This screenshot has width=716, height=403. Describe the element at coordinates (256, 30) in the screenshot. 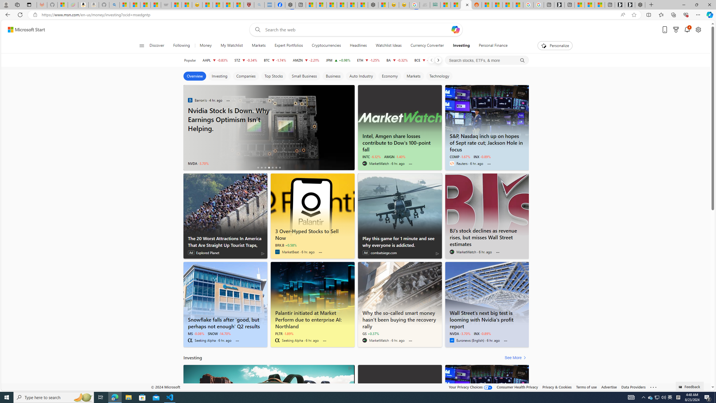

I see `Web search` at that location.